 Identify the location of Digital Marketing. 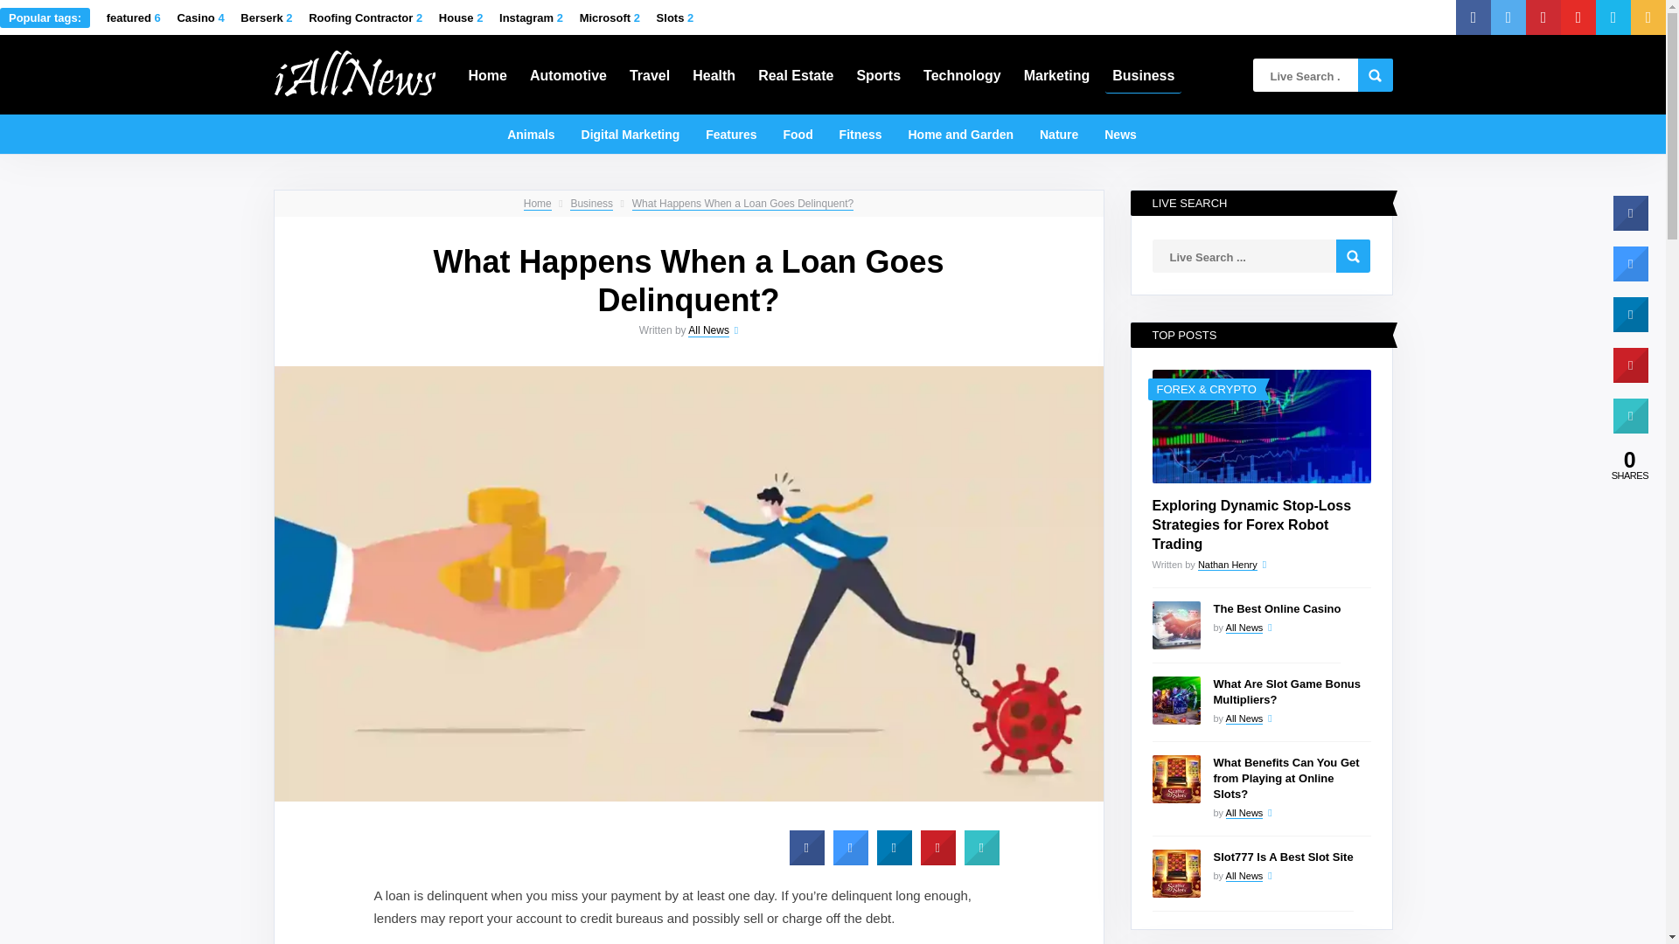
(630, 132).